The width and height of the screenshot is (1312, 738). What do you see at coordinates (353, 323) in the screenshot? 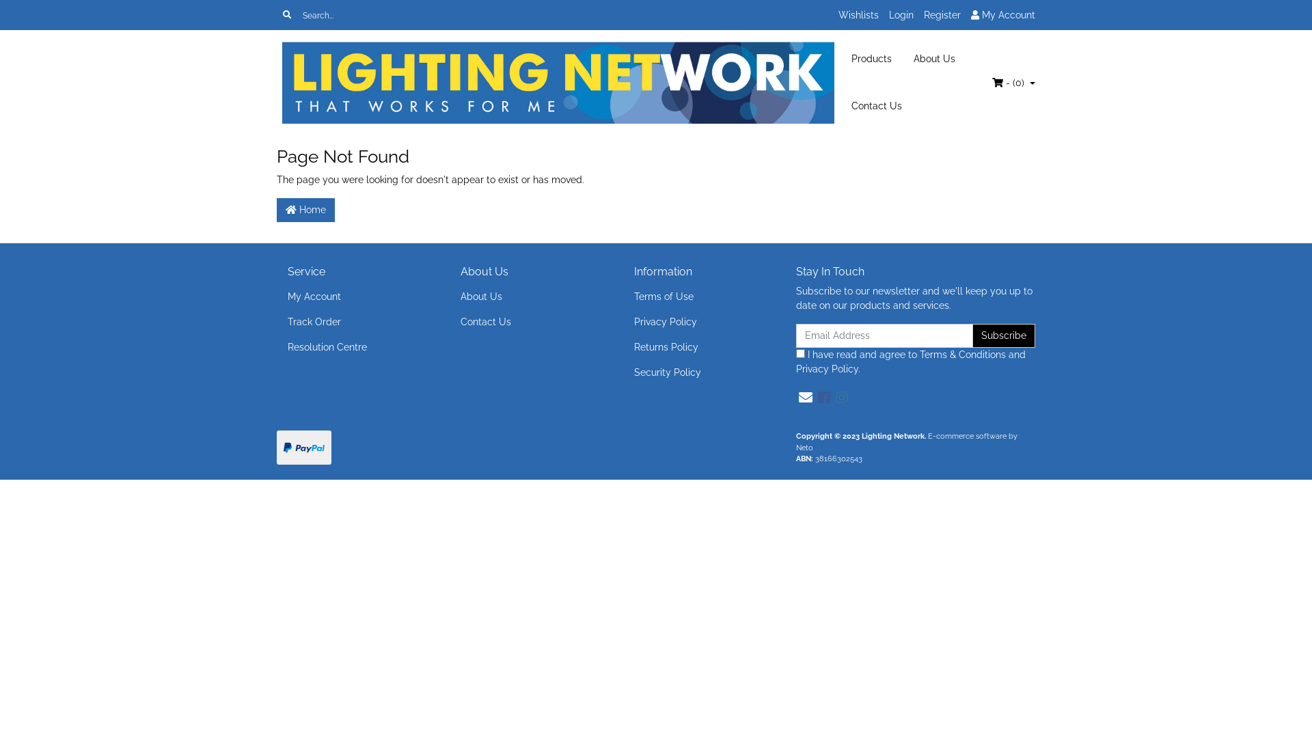
I see `Track Order` at bounding box center [353, 323].